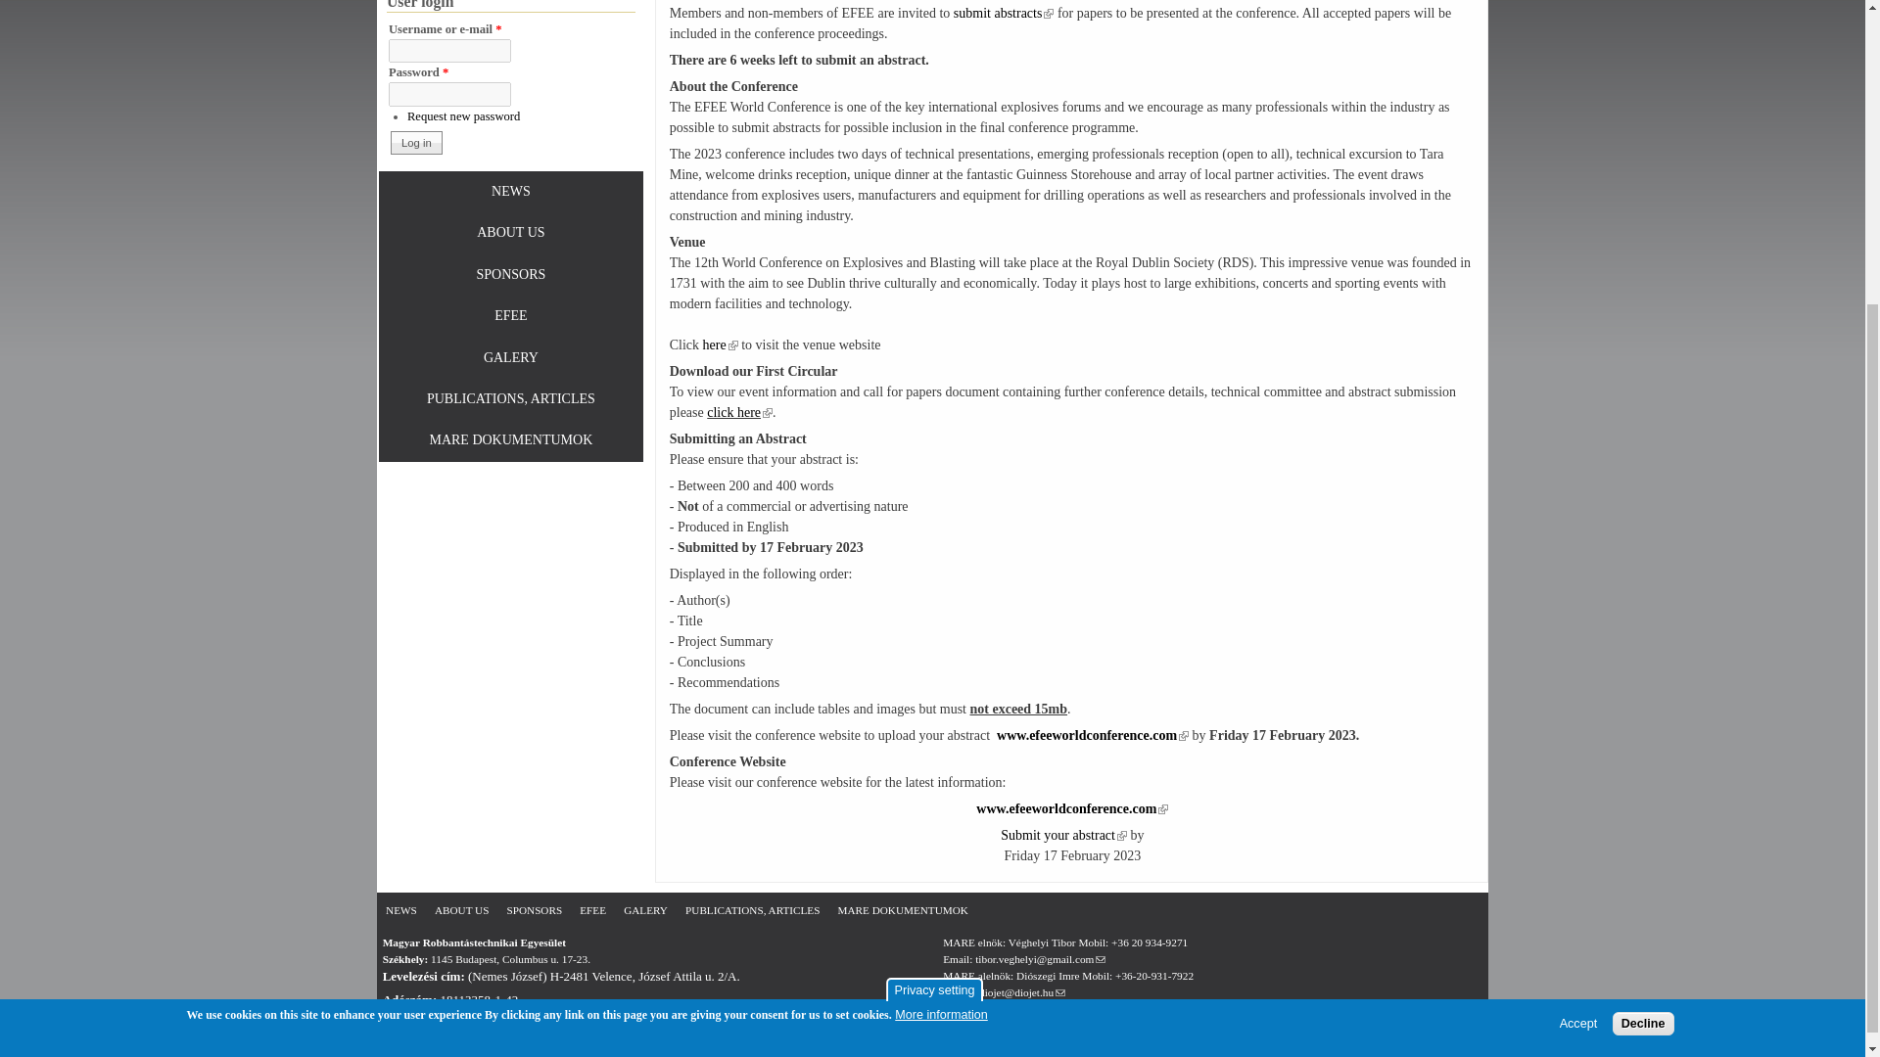 The height and width of the screenshot is (1057, 1880). I want to click on Log in, so click(416, 142).